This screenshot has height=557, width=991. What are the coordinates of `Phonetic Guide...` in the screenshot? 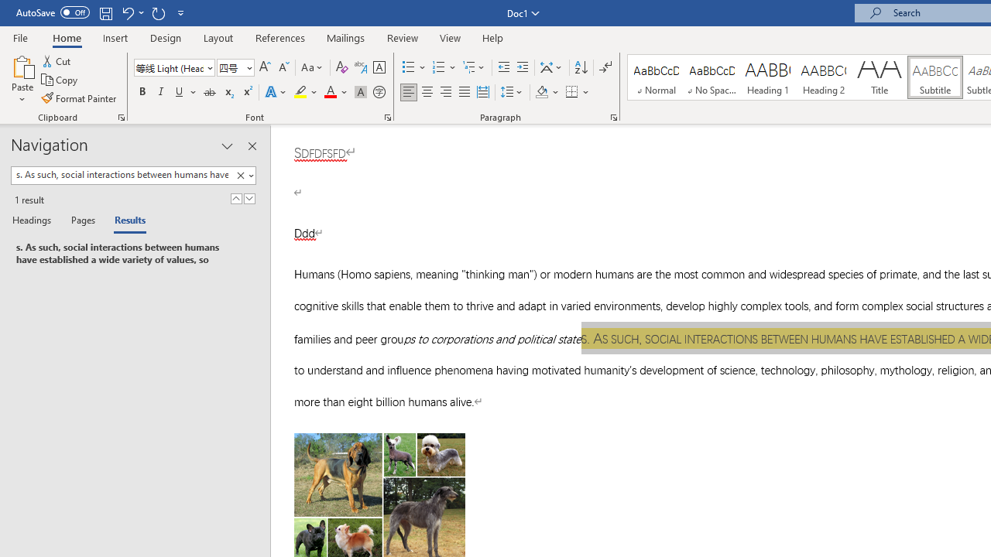 It's located at (361, 68).